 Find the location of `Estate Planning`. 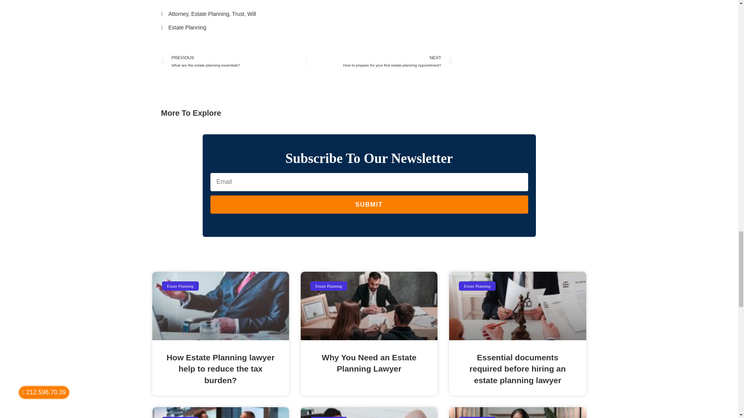

Estate Planning is located at coordinates (187, 27).